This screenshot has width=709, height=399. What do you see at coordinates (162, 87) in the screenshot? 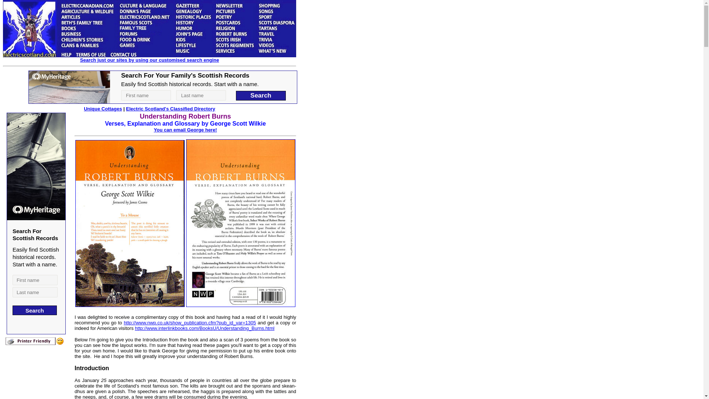
I see `advertisement` at bounding box center [162, 87].